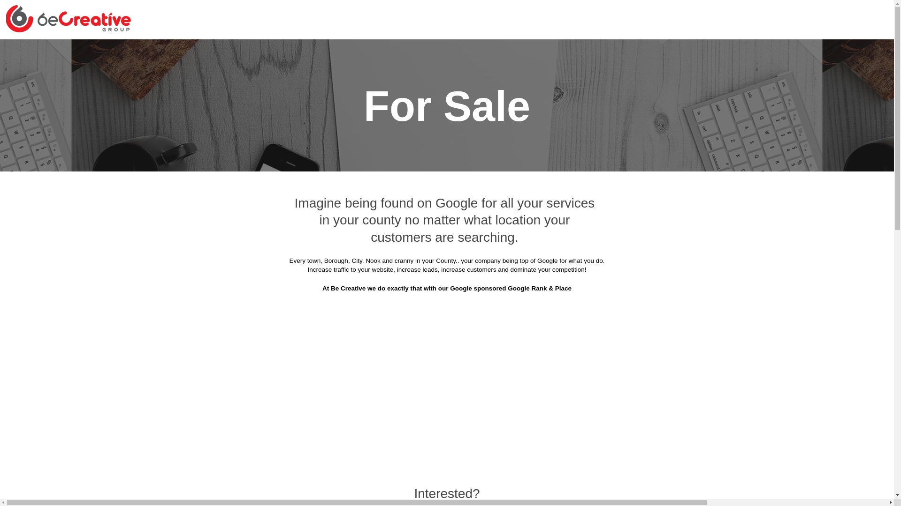  What do you see at coordinates (391, 97) in the screenshot?
I see `Aggregate Suppliers Brixham Devon` at bounding box center [391, 97].